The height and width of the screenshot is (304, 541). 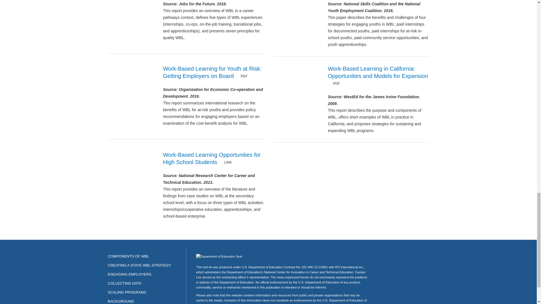 I want to click on COMPONENTS OF WBL, so click(x=128, y=256).